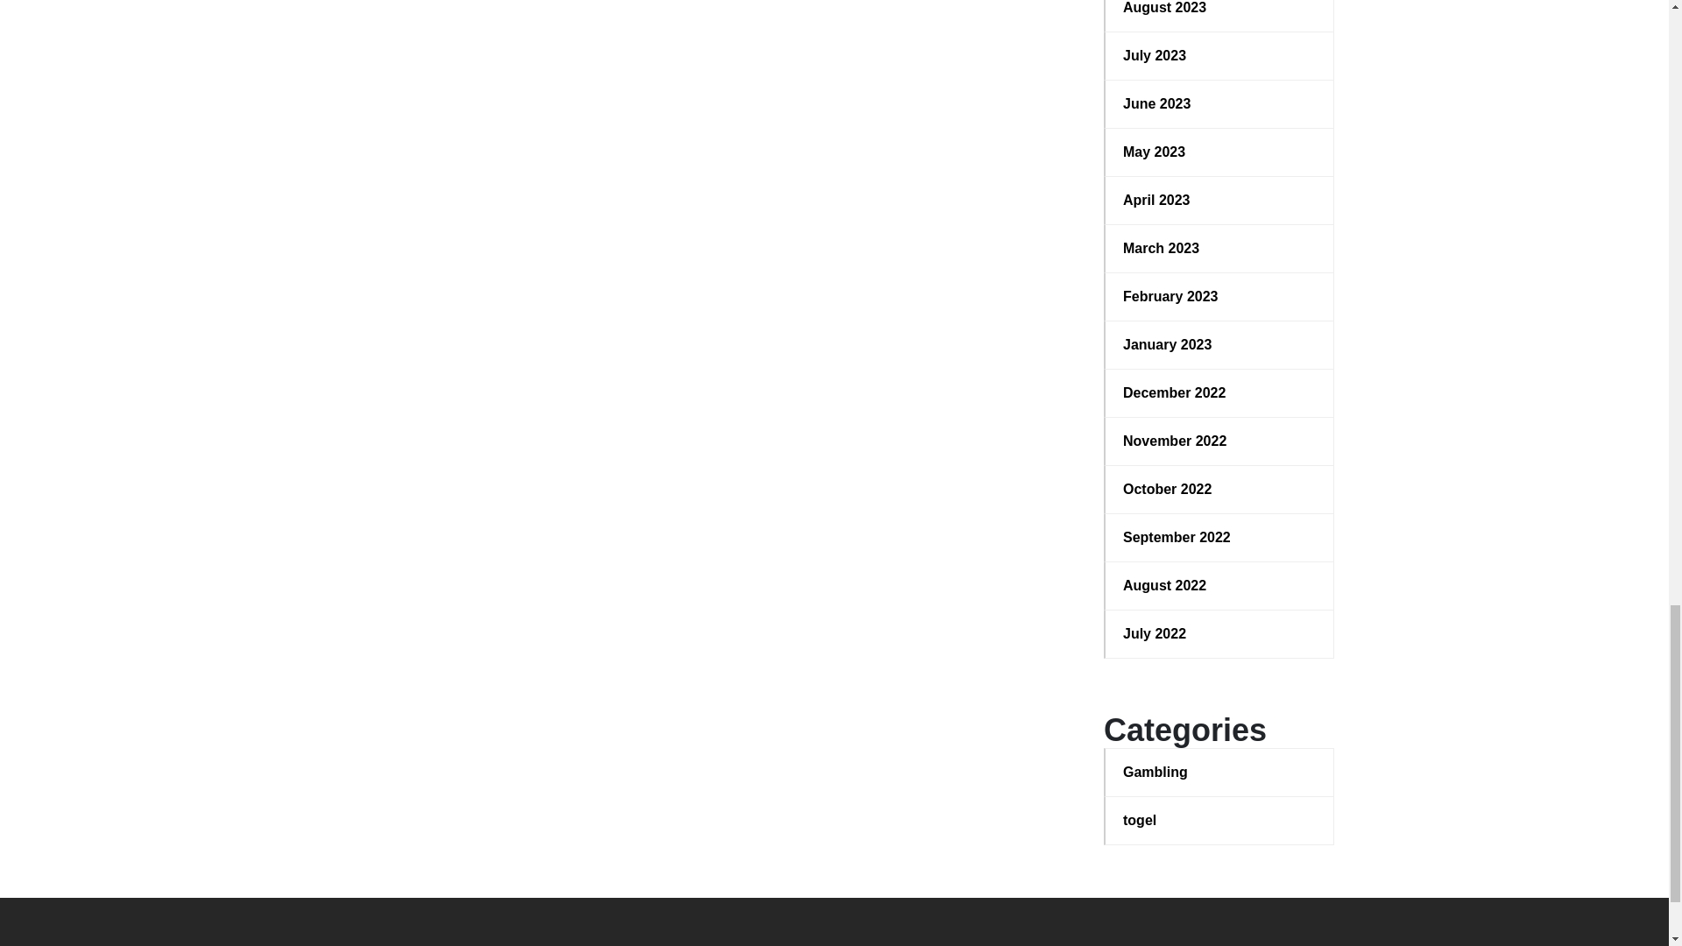 The width and height of the screenshot is (1682, 946). Describe the element at coordinates (1219, 55) in the screenshot. I see `July 2023` at that location.